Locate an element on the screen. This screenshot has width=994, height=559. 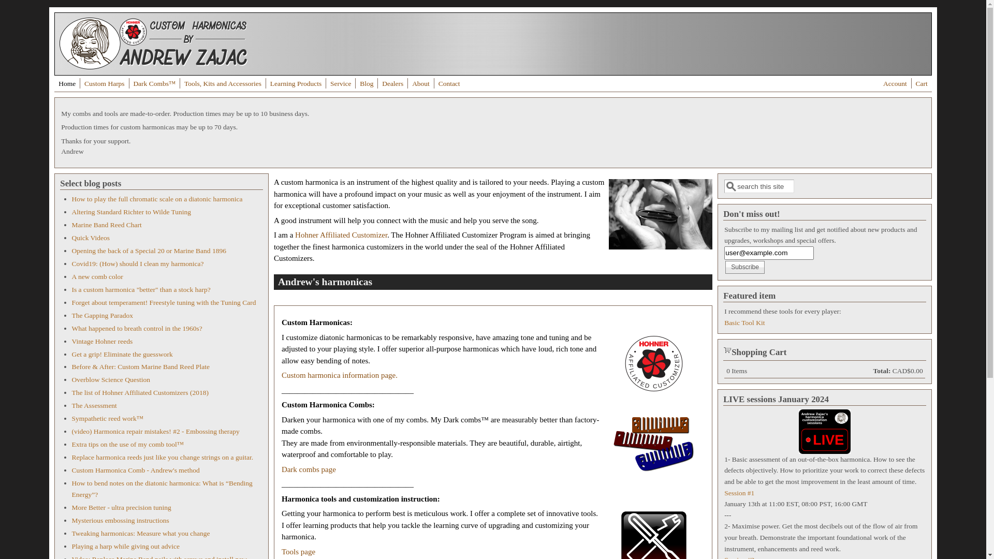
Altering Standard Richter to Wilde Tuning is located at coordinates (131, 212).